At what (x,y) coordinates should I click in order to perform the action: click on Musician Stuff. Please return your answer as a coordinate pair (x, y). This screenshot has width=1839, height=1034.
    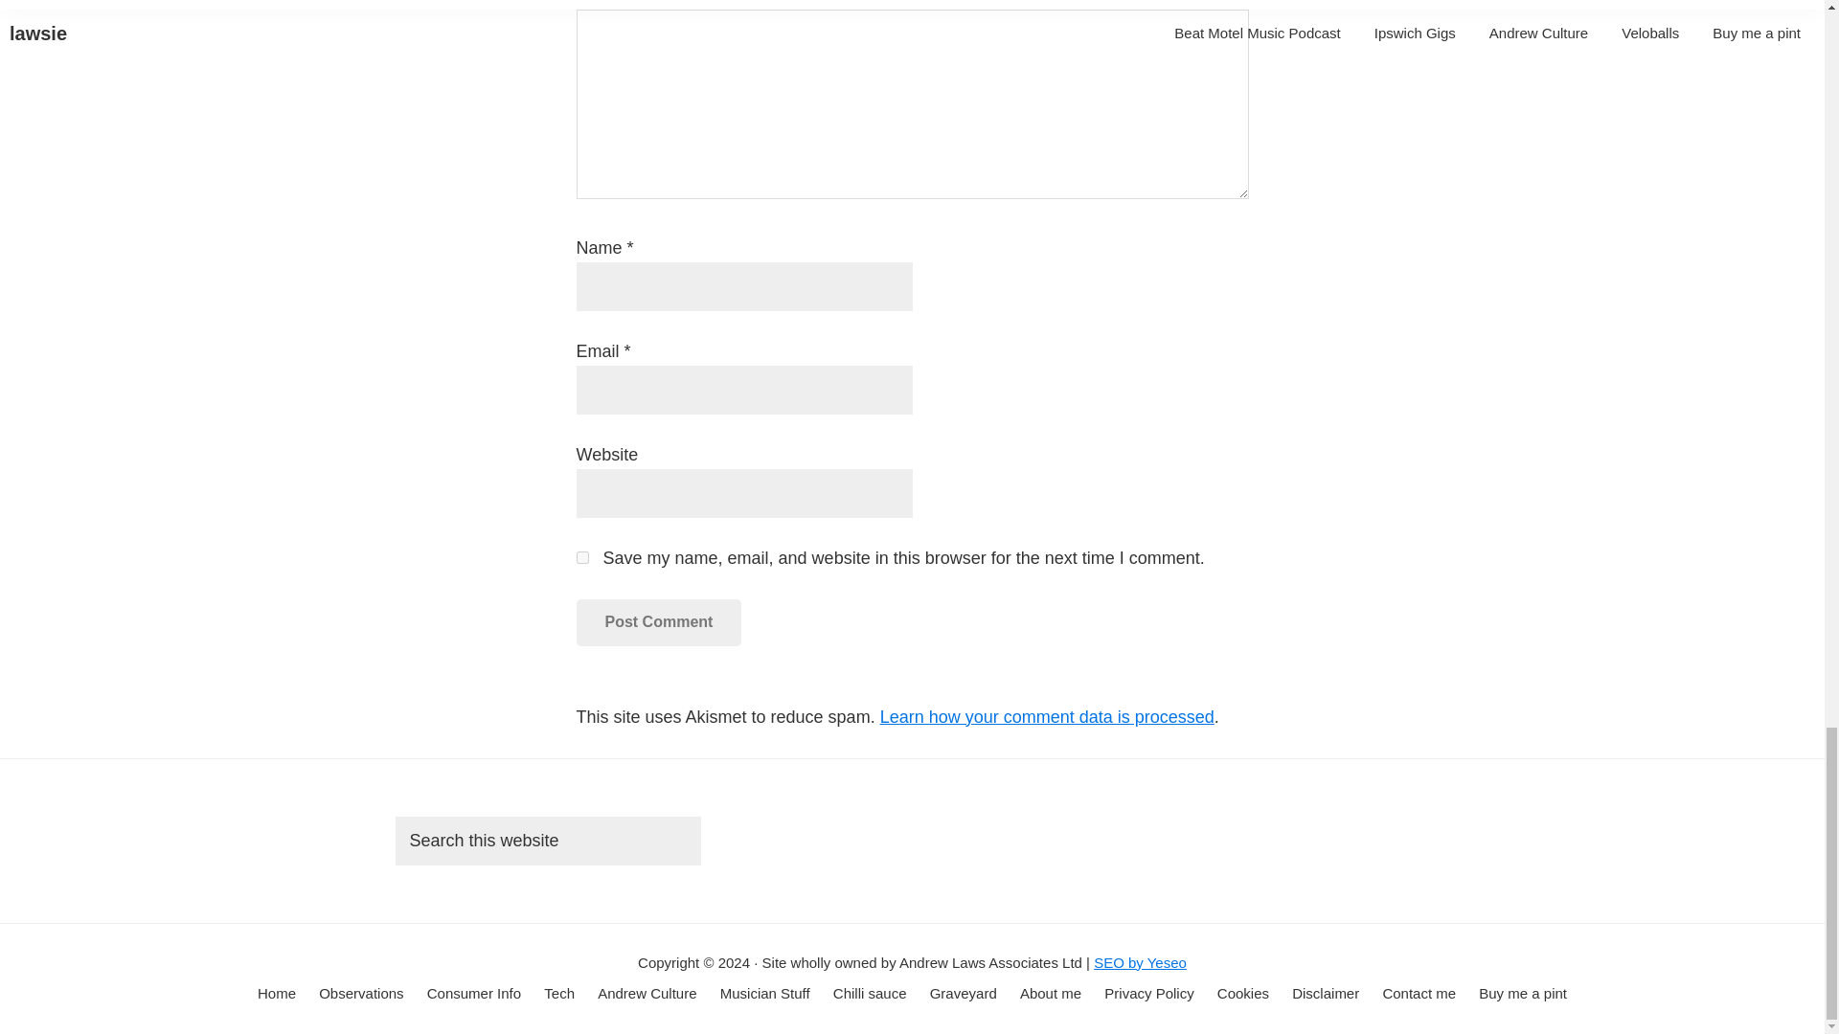
    Looking at the image, I should click on (765, 994).